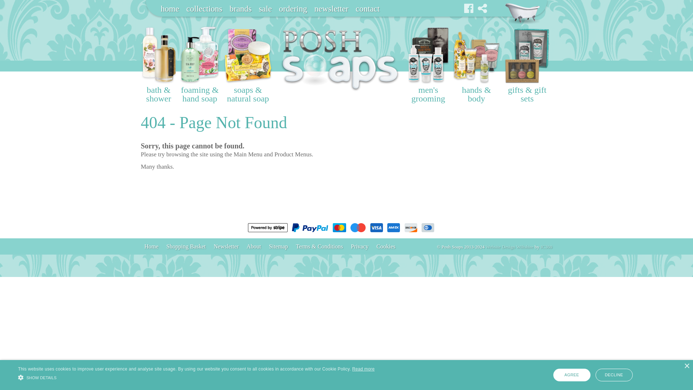 The width and height of the screenshot is (693, 390). I want to click on Shopping Basket, so click(522, 13).